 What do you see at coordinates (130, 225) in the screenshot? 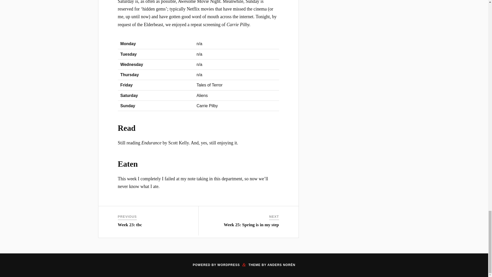
I see `Week 23: tbc` at bounding box center [130, 225].